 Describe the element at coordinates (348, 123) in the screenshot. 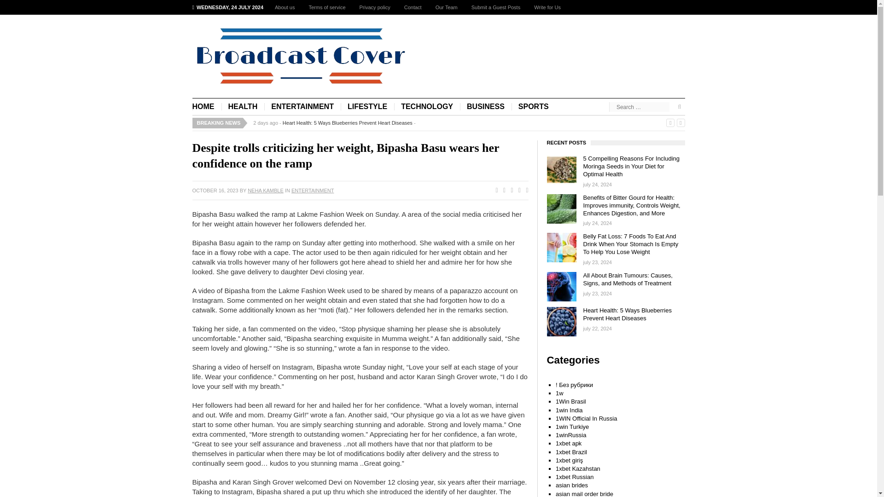

I see `Heart Health: 5 Ways Blueberries Prevent Heart Diseases` at that location.